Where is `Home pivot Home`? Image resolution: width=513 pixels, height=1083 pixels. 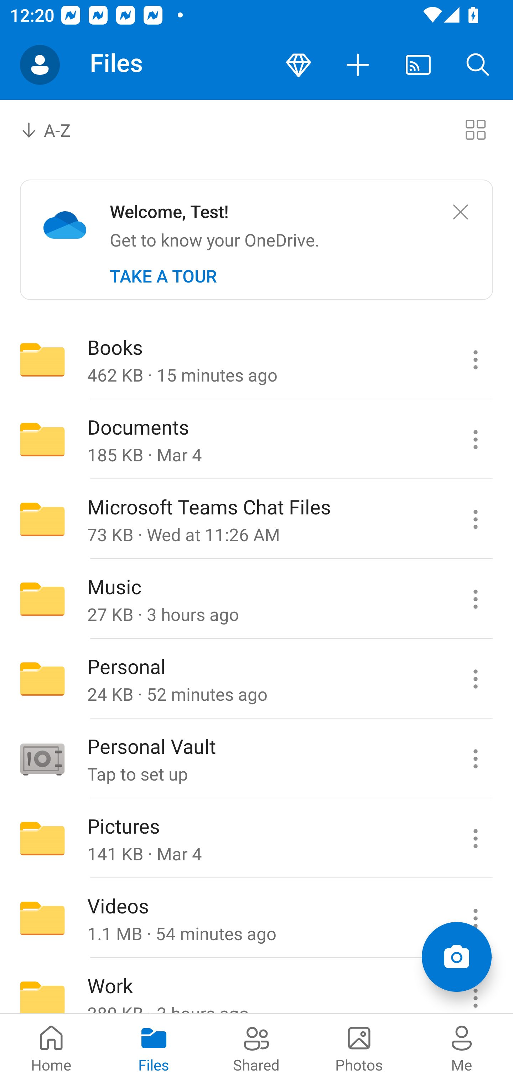 Home pivot Home is located at coordinates (51, 1048).